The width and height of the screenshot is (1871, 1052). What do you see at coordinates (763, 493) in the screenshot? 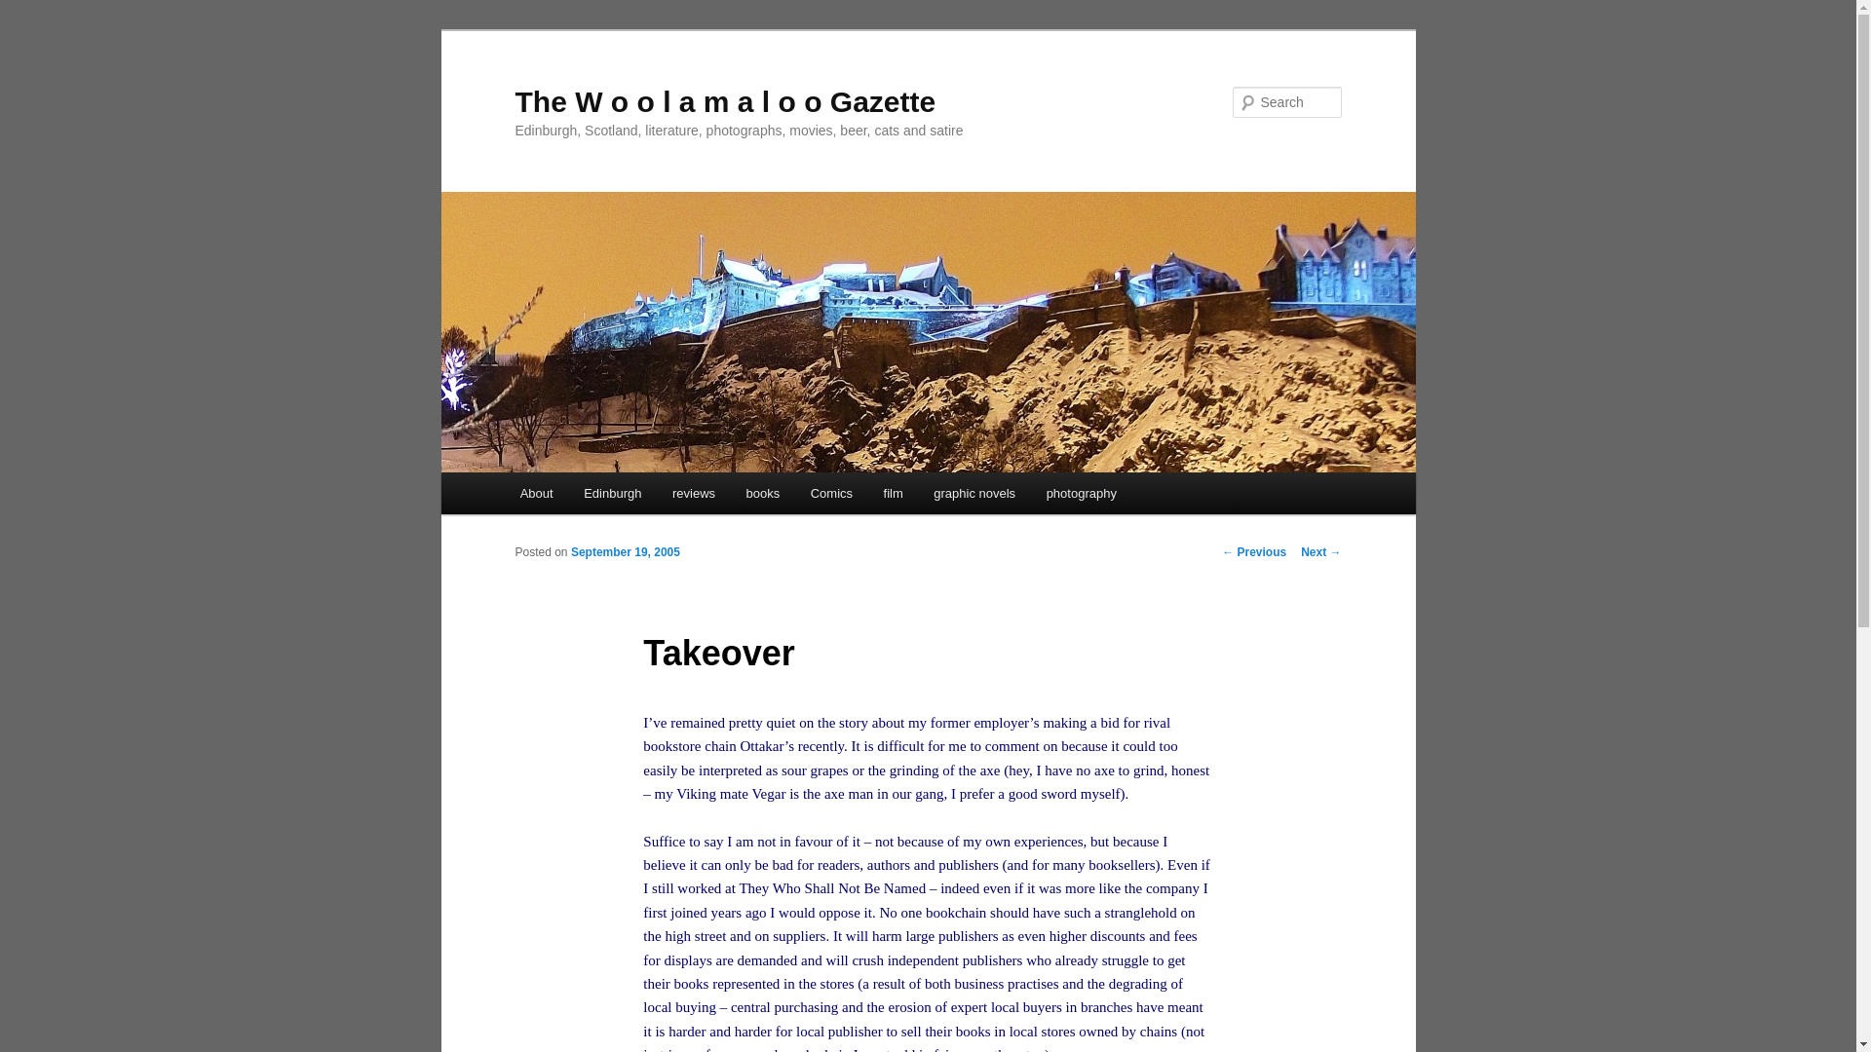
I see `books` at bounding box center [763, 493].